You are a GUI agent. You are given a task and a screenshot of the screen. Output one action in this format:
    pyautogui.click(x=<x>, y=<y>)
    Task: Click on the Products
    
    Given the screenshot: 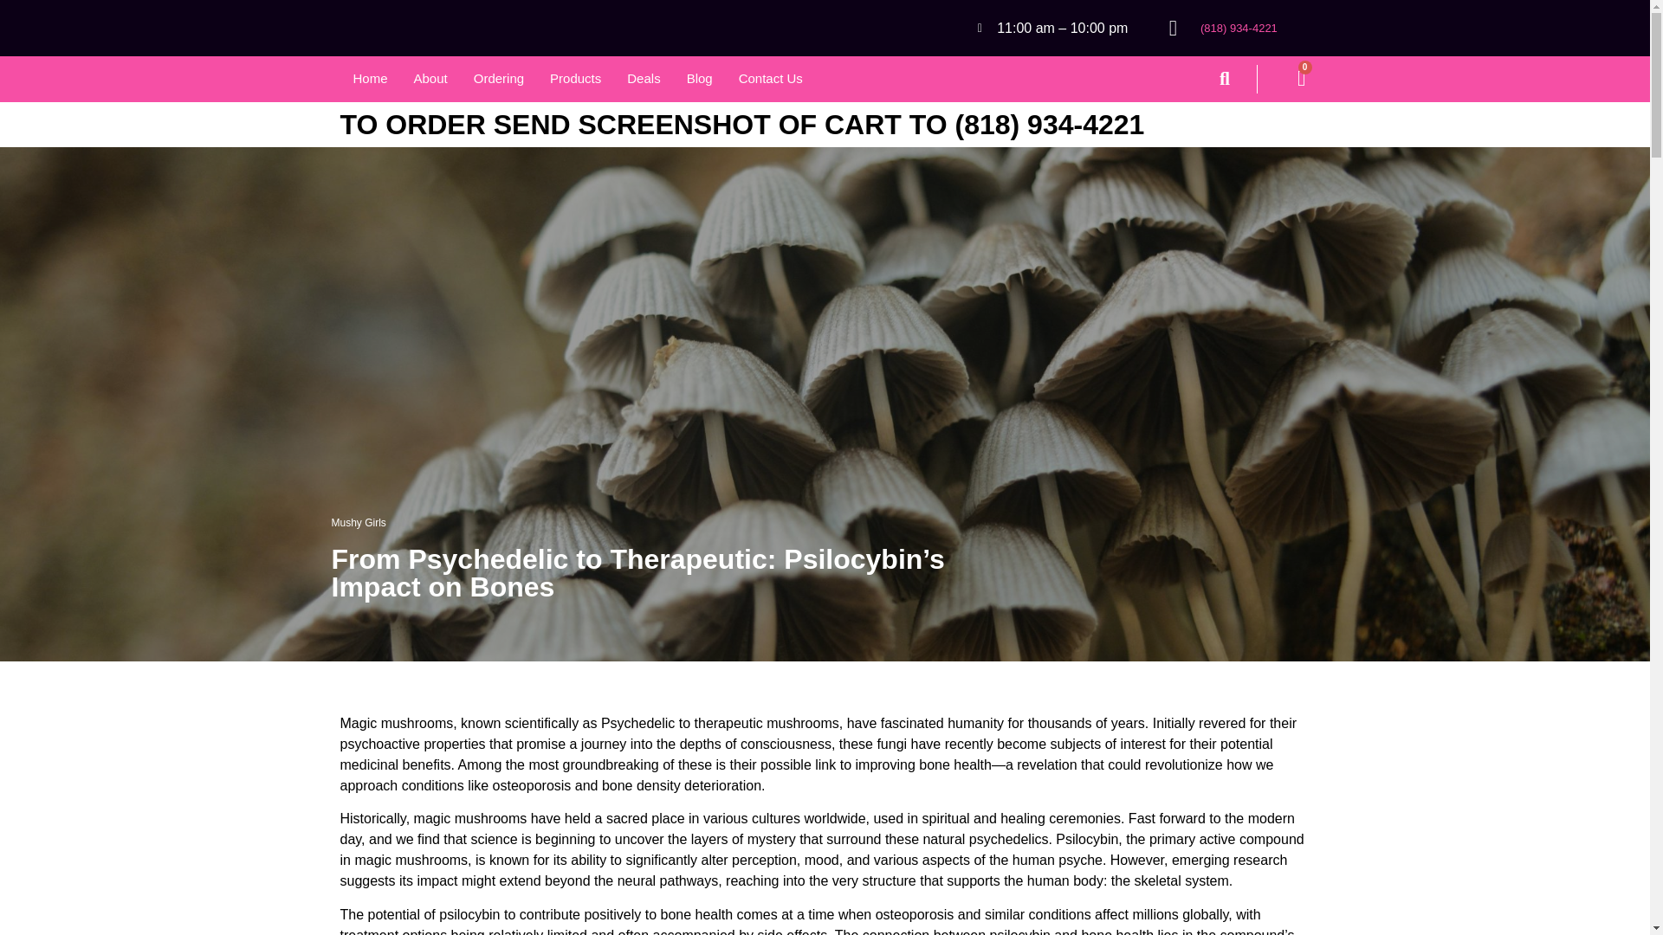 What is the action you would take?
    pyautogui.click(x=575, y=80)
    